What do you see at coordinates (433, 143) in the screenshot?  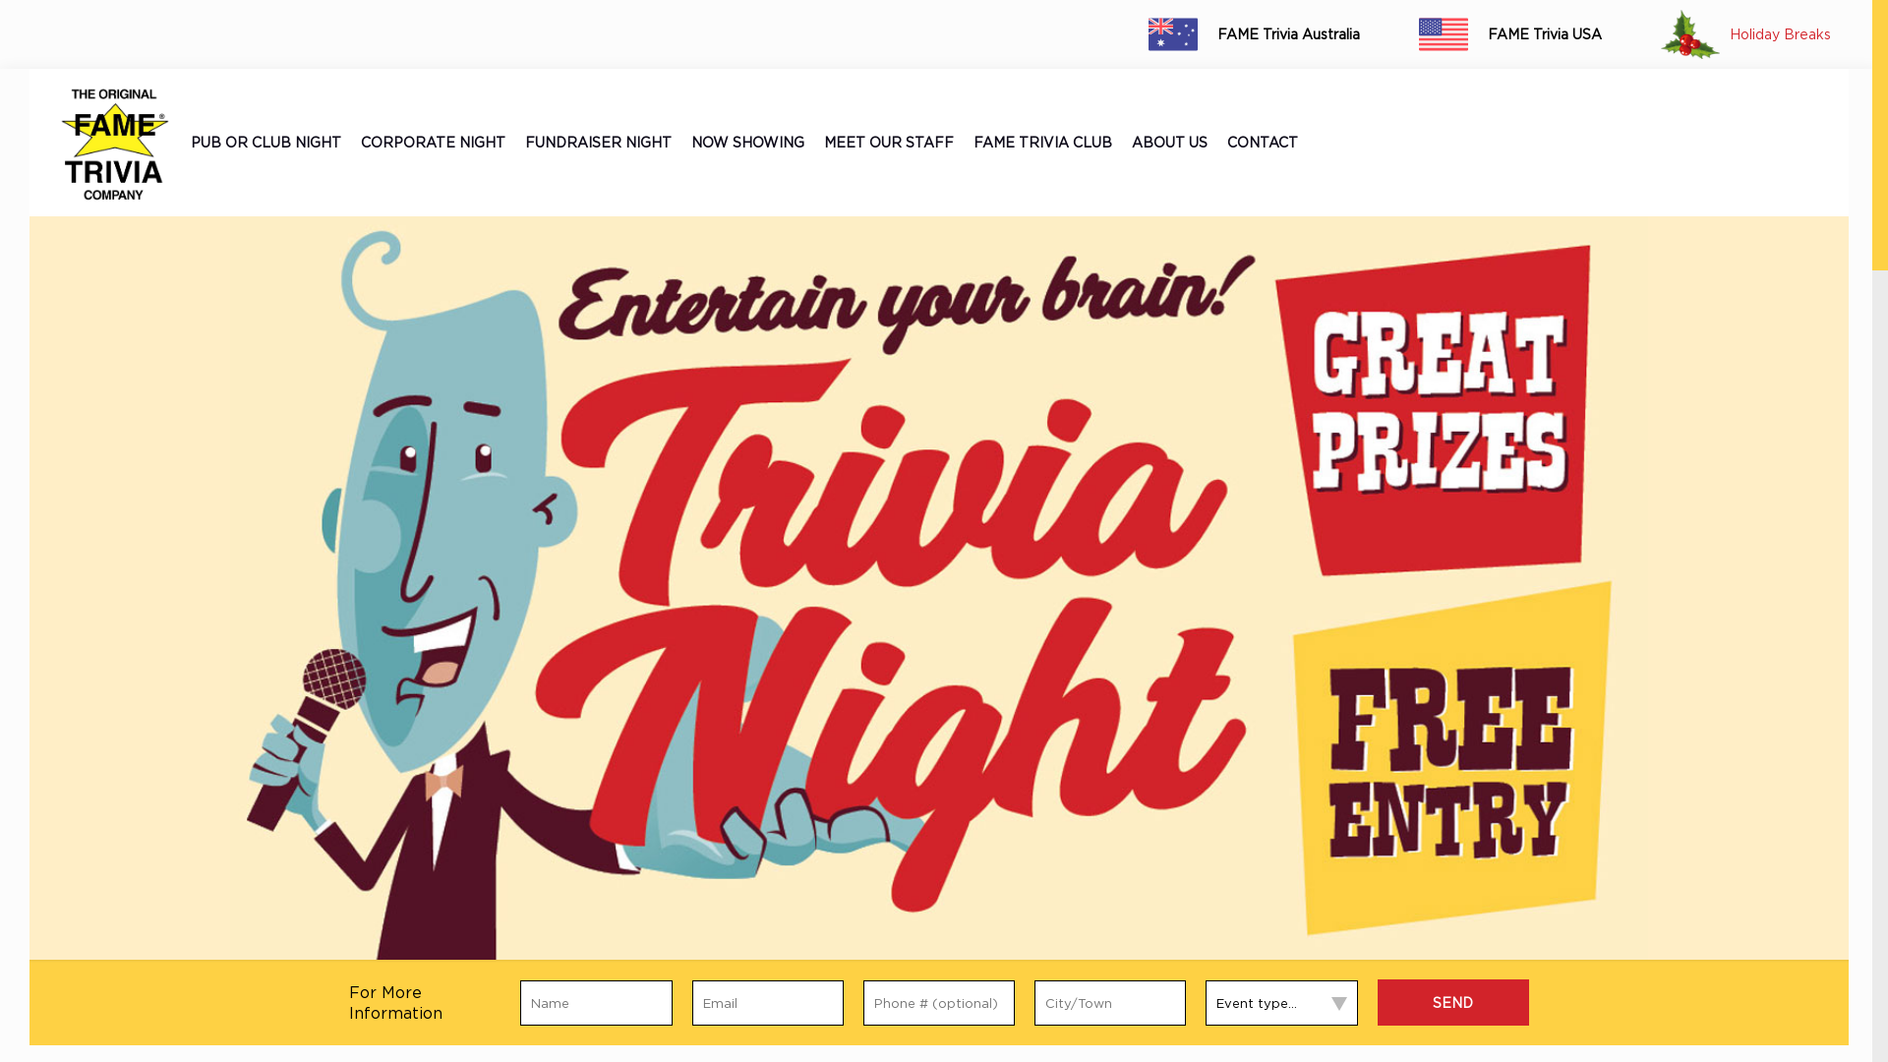 I see `CORPORATE NIGHT` at bounding box center [433, 143].